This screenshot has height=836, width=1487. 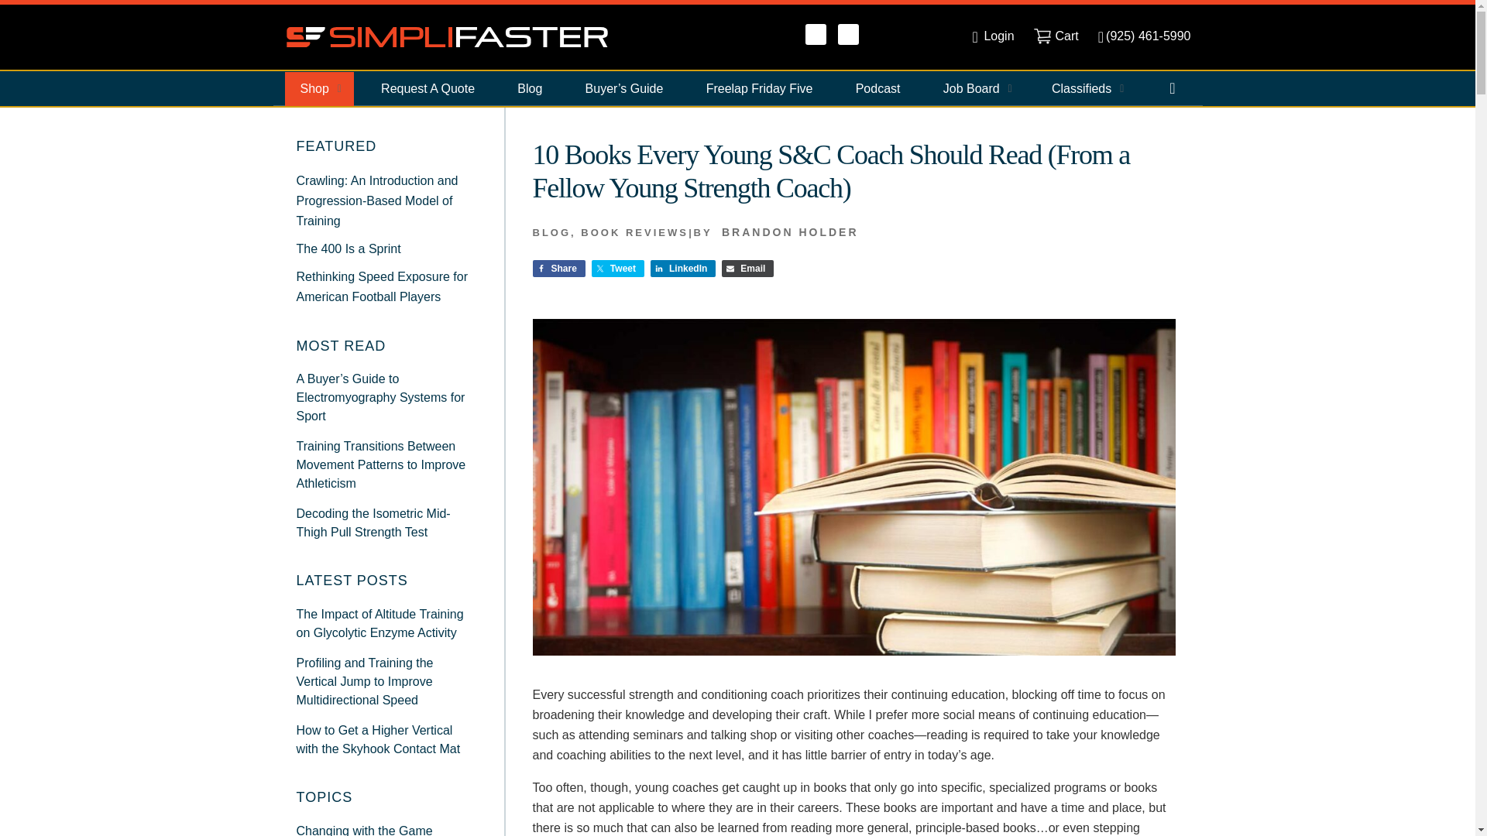 I want to click on Email, so click(x=747, y=268).